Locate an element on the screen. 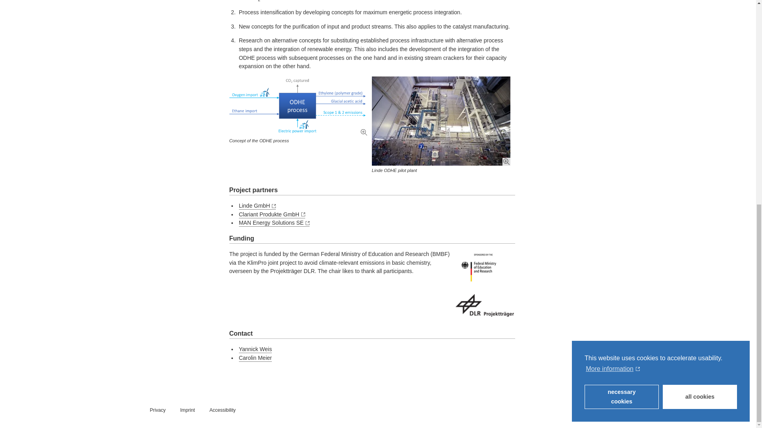 This screenshot has height=428, width=762. Linde GmbH is located at coordinates (257, 206).